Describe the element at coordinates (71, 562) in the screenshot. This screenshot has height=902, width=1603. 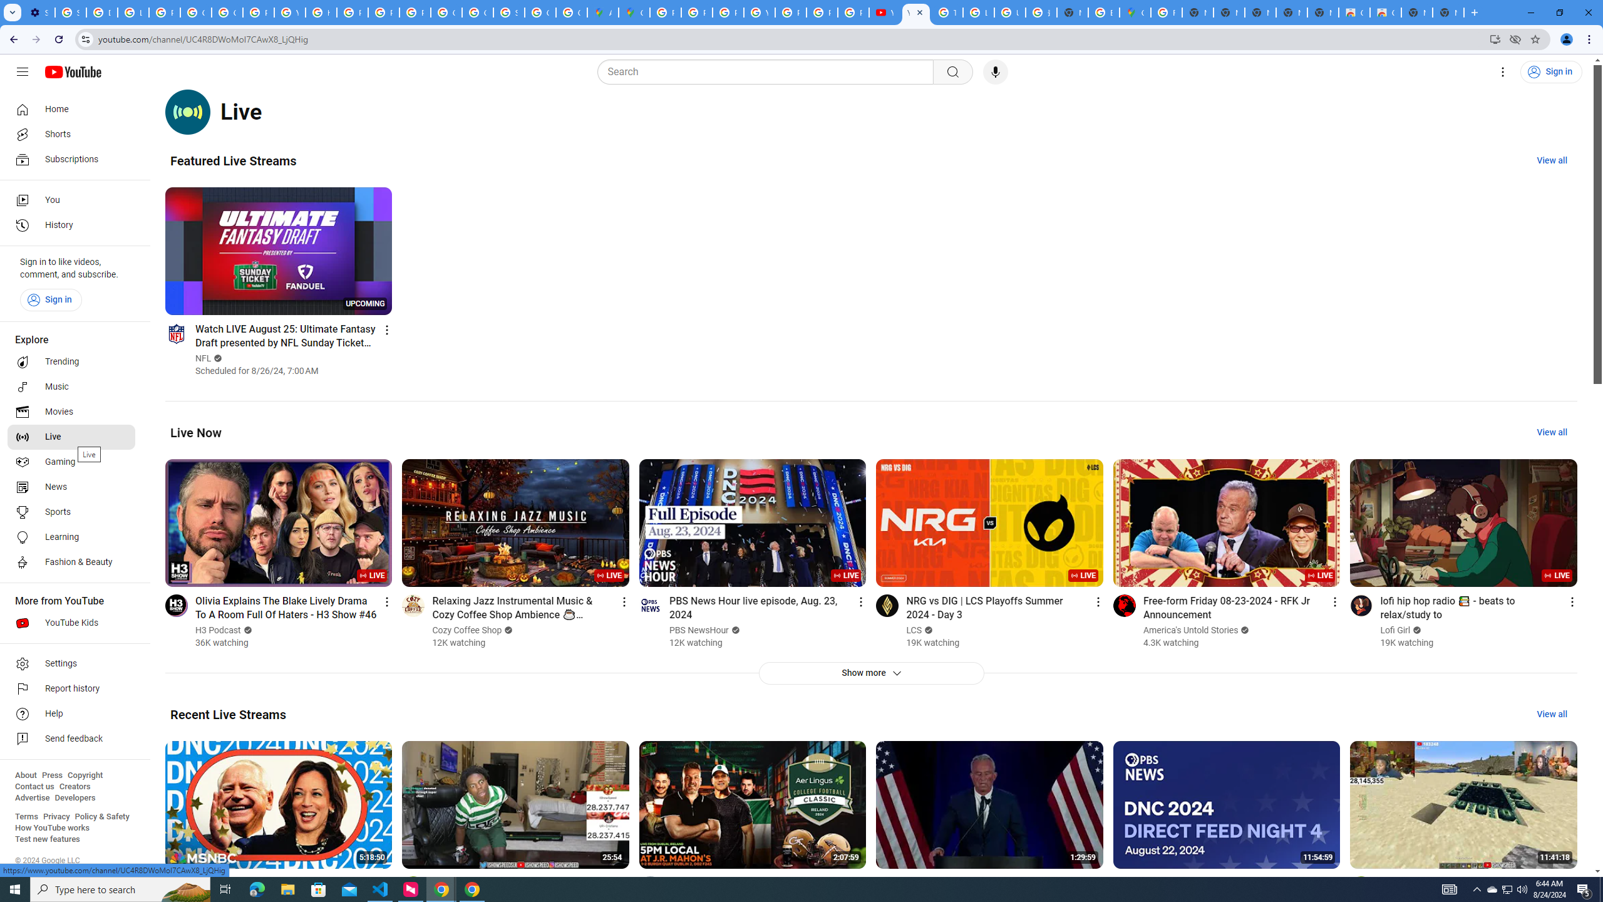
I see `Fashion & Beauty` at that location.